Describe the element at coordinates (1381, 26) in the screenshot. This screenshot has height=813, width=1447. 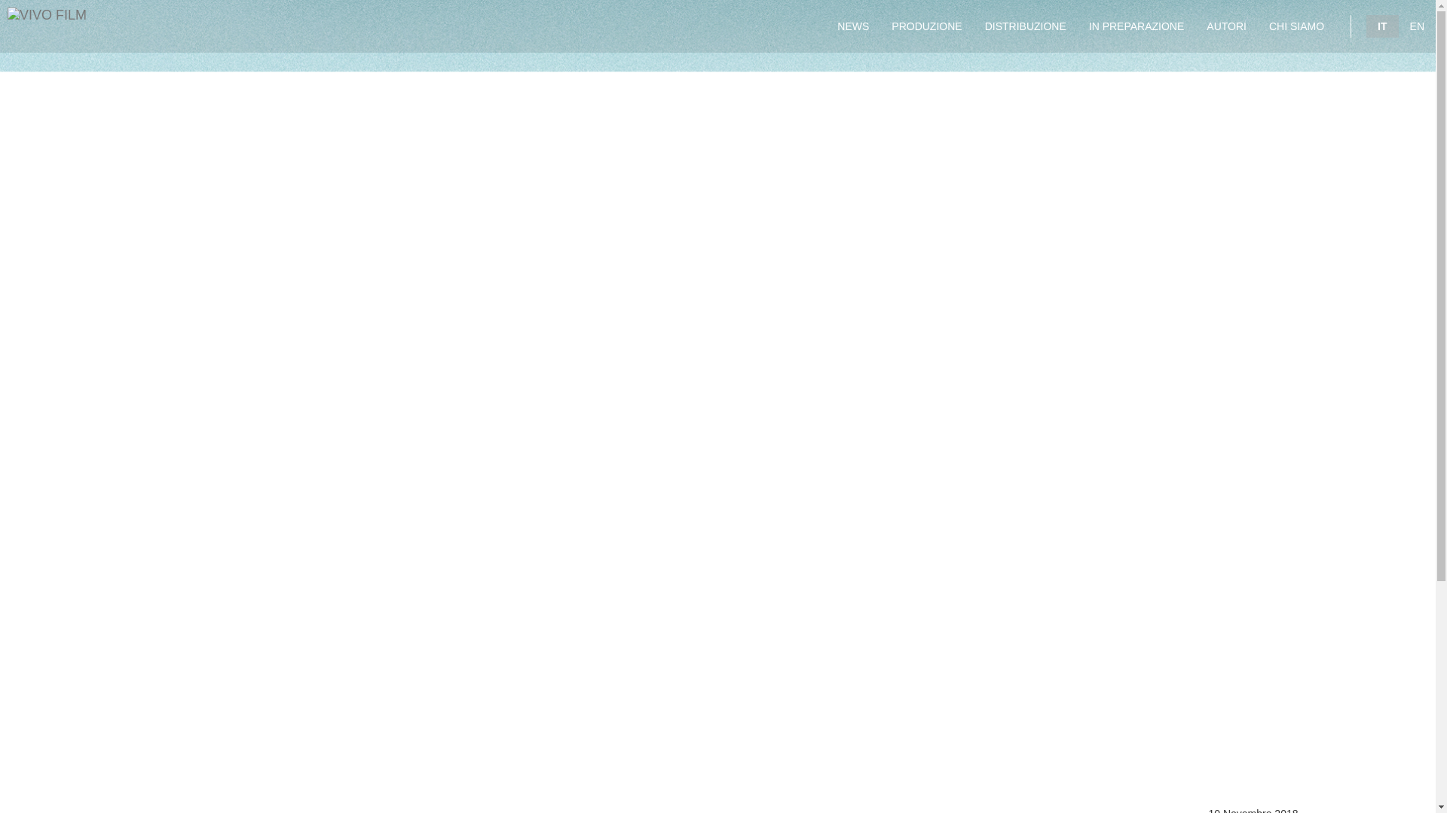
I see `Italiano` at that location.